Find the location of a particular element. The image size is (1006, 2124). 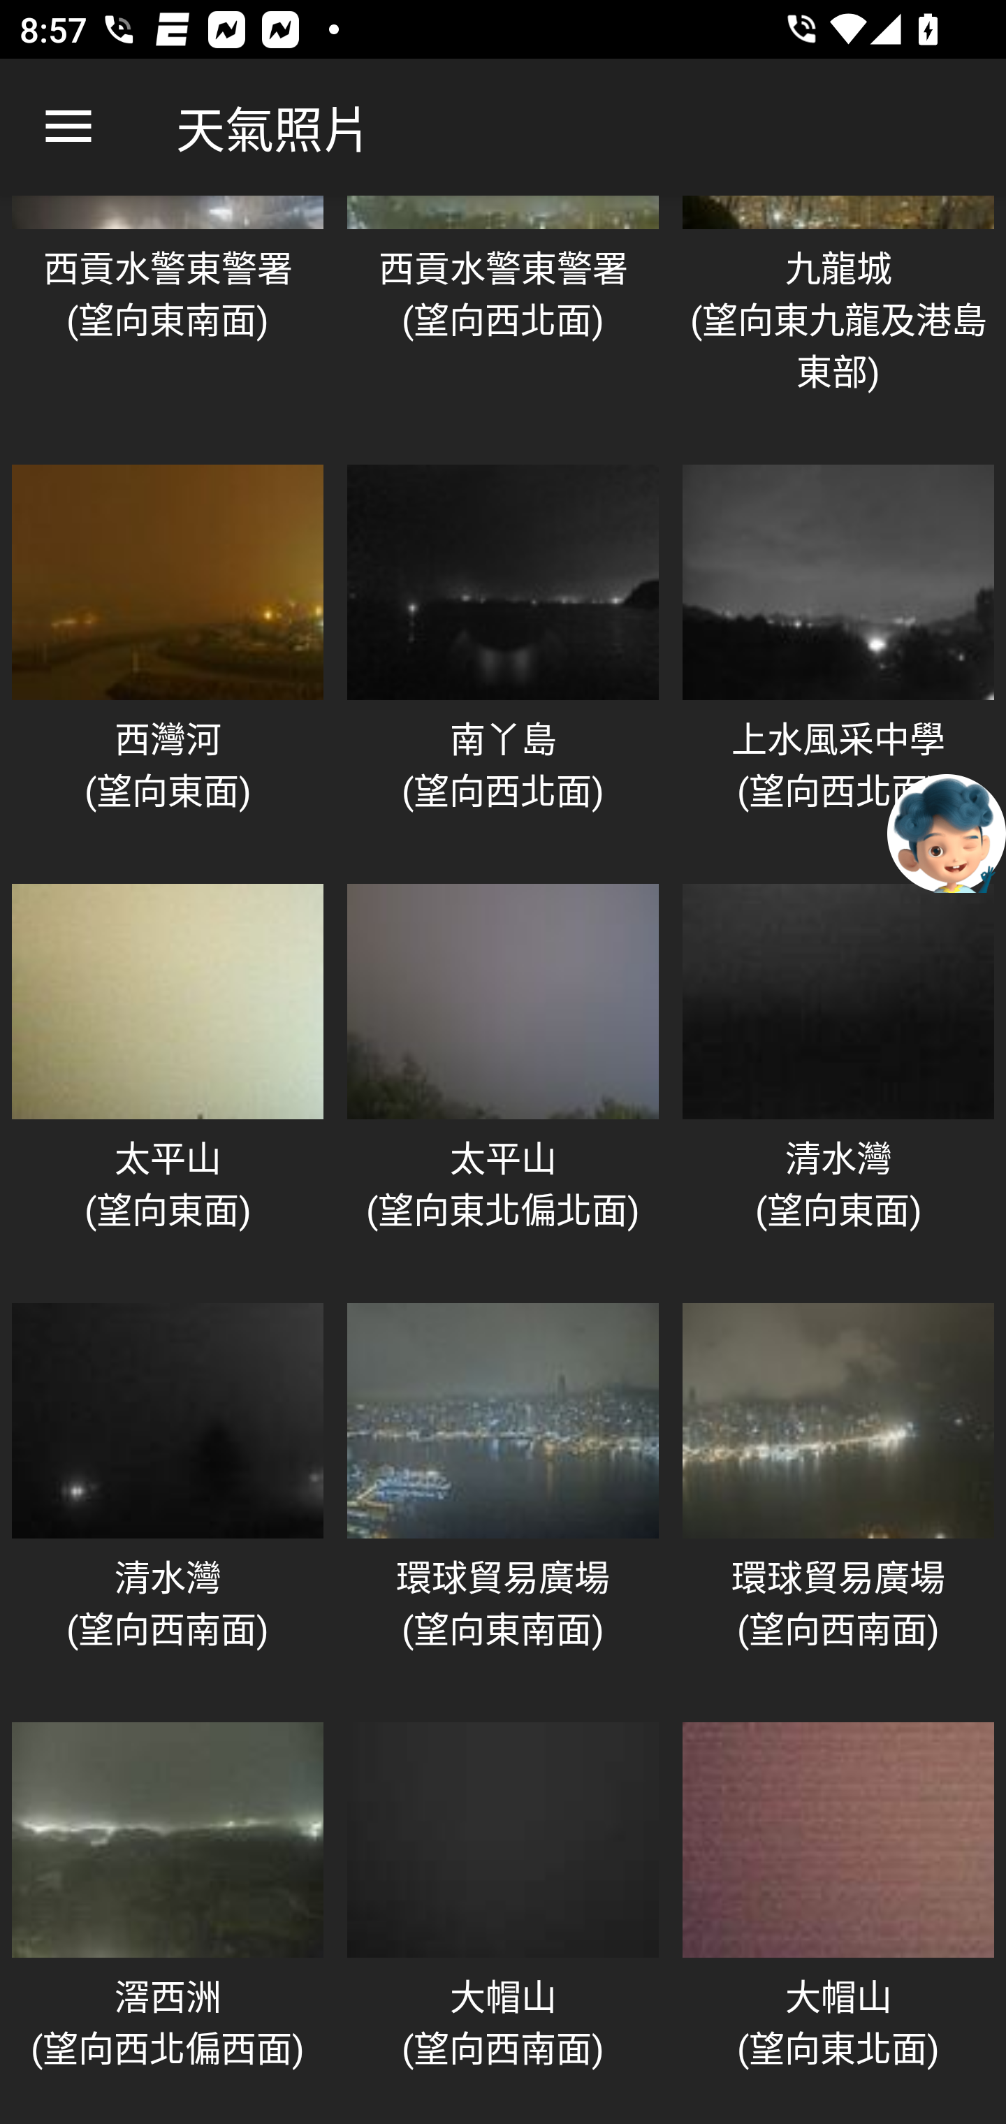

清水灣
(望向東面) is located at coordinates (838, 1079).